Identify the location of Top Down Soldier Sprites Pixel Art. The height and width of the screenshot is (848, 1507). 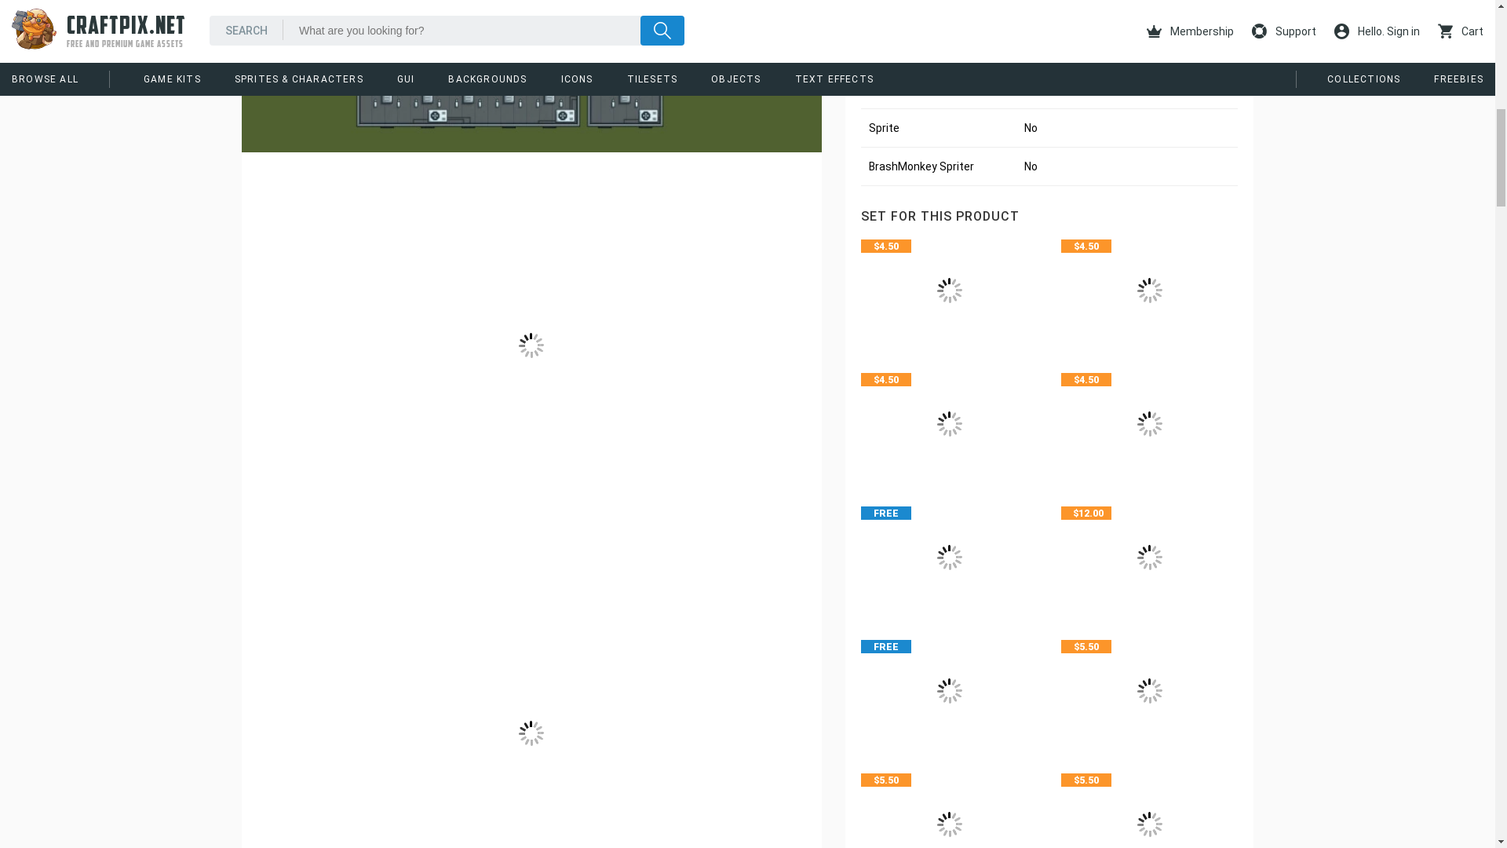
(1149, 807).